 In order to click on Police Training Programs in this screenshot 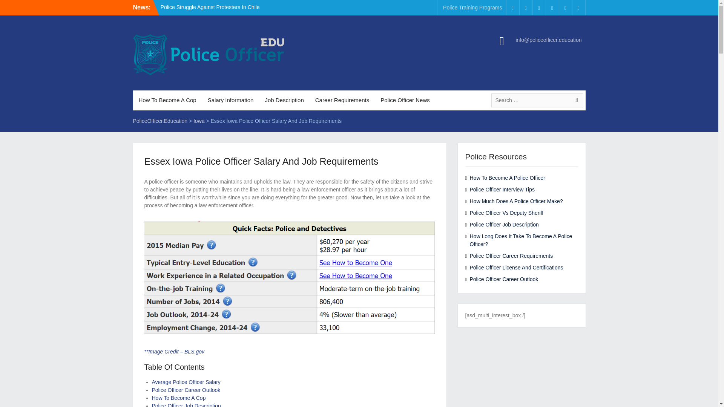, I will do `click(472, 8)`.